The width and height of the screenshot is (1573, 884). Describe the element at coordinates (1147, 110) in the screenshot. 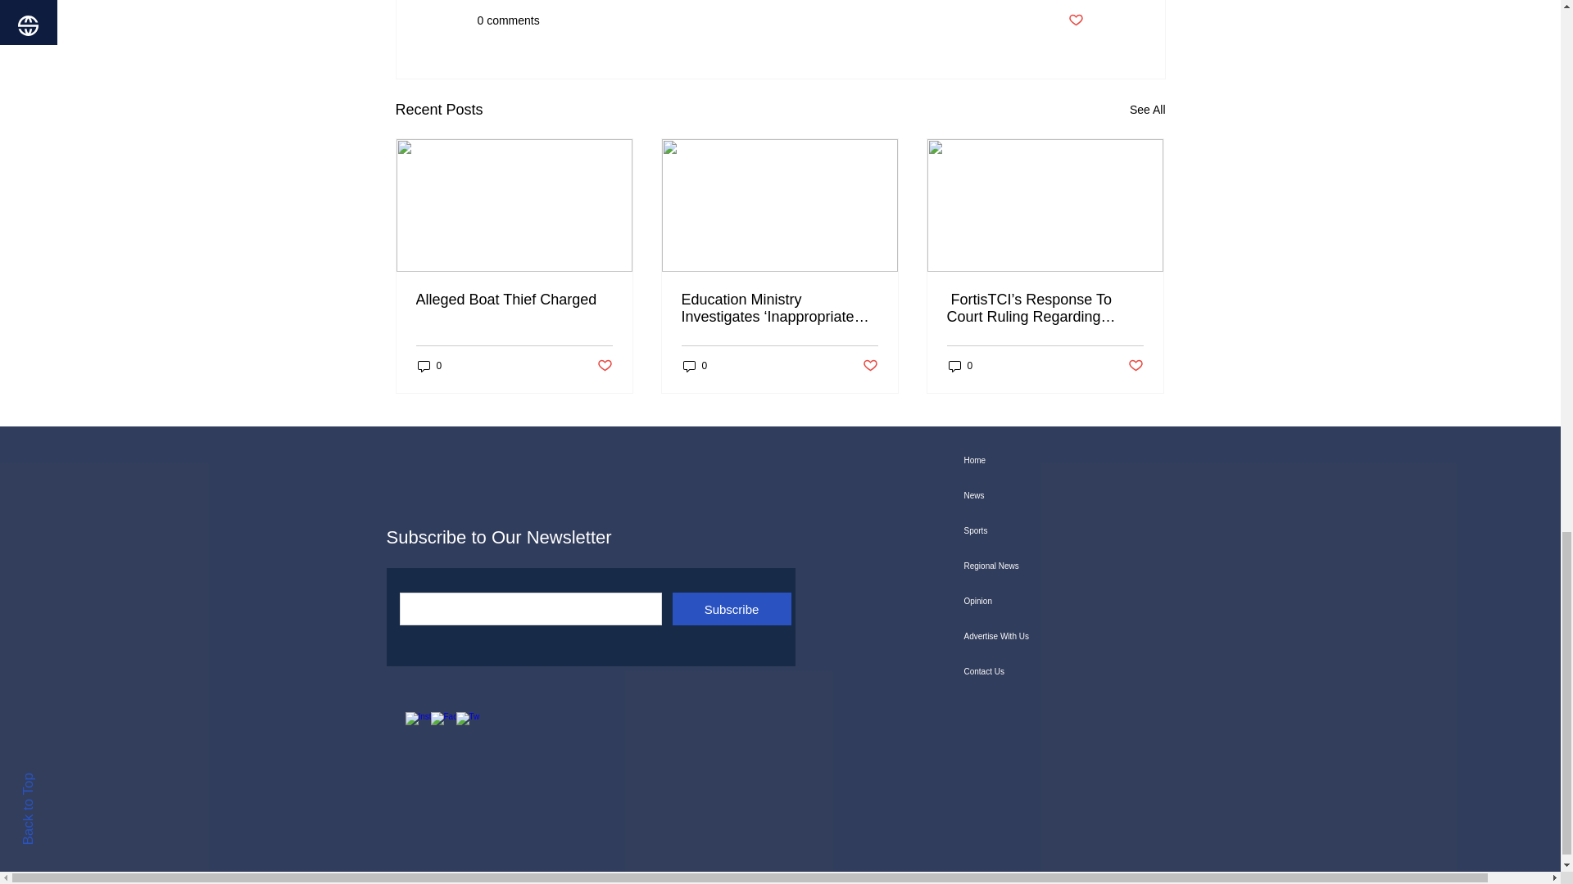

I see `See All` at that location.